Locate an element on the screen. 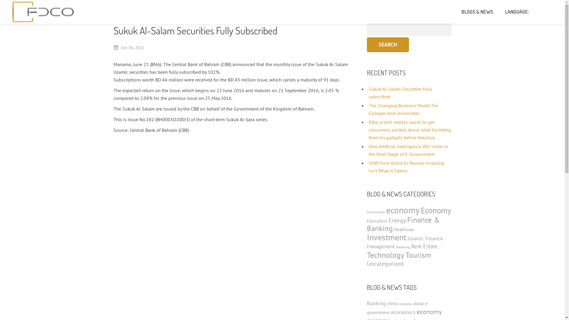 This screenshot has width=569, height=320. Real Estate is located at coordinates (424, 246).